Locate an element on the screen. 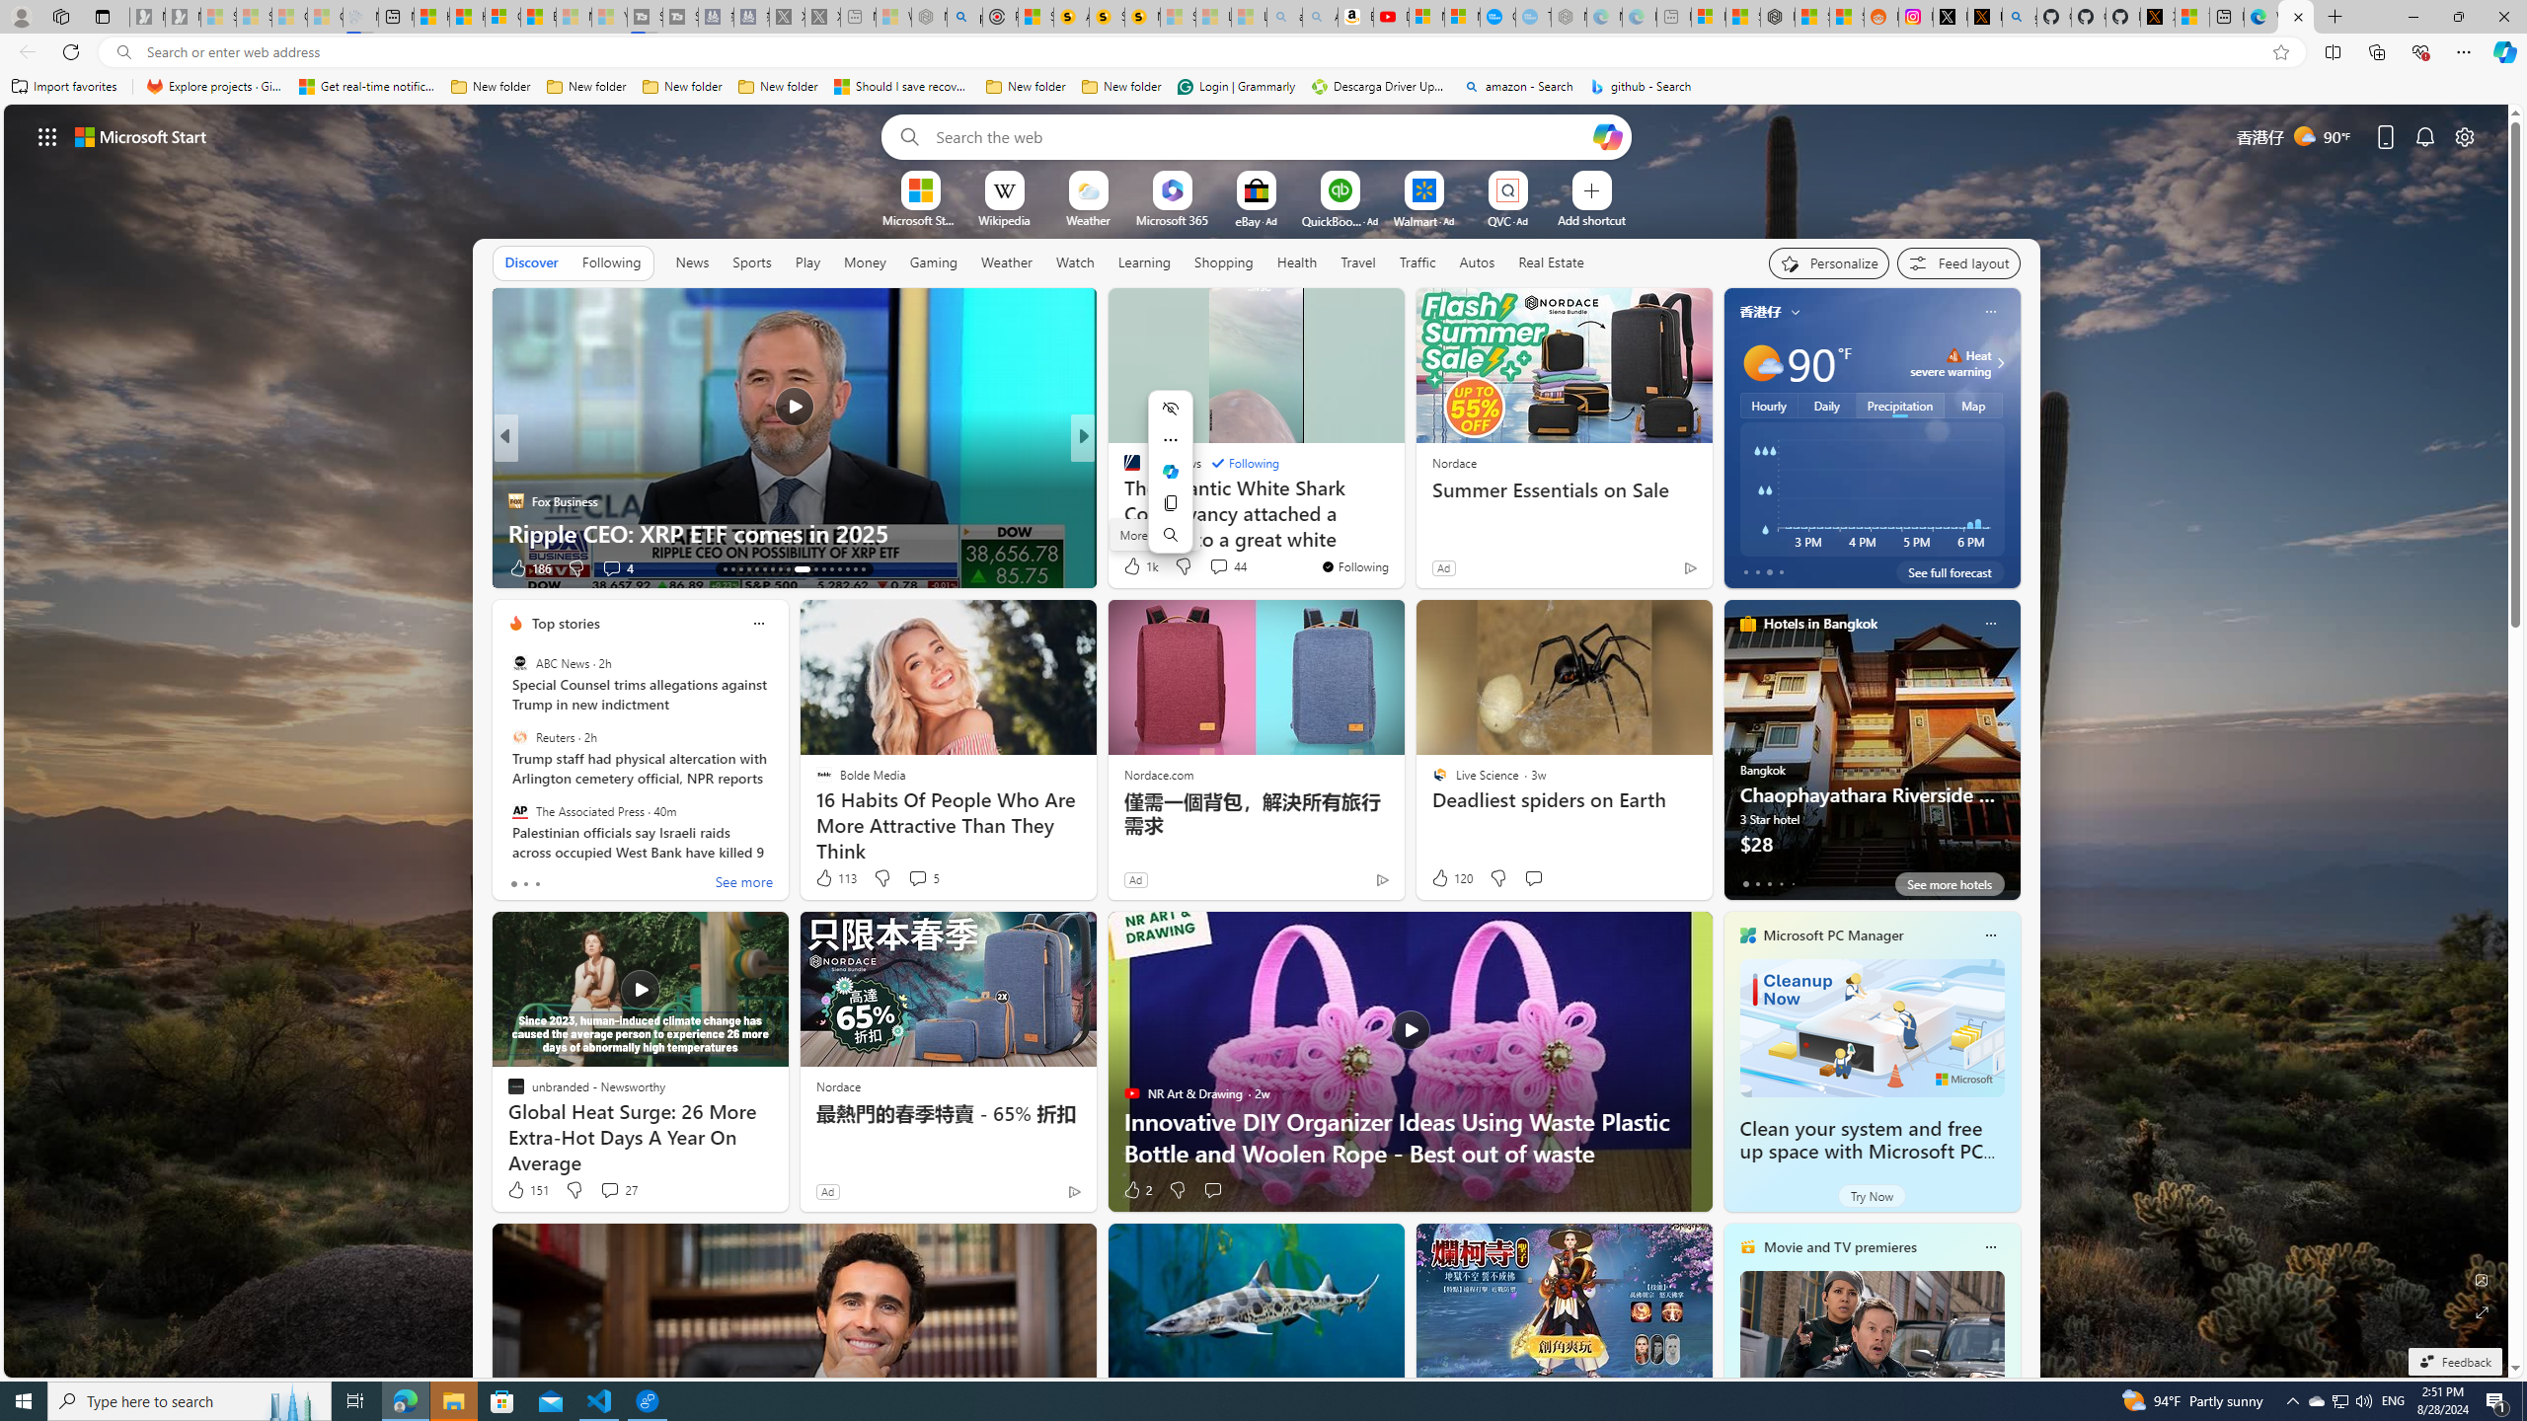 This screenshot has height=1421, width=2527. Nordace - Nordace has arrived Hong Kong - Sleeping is located at coordinates (1570, 17).